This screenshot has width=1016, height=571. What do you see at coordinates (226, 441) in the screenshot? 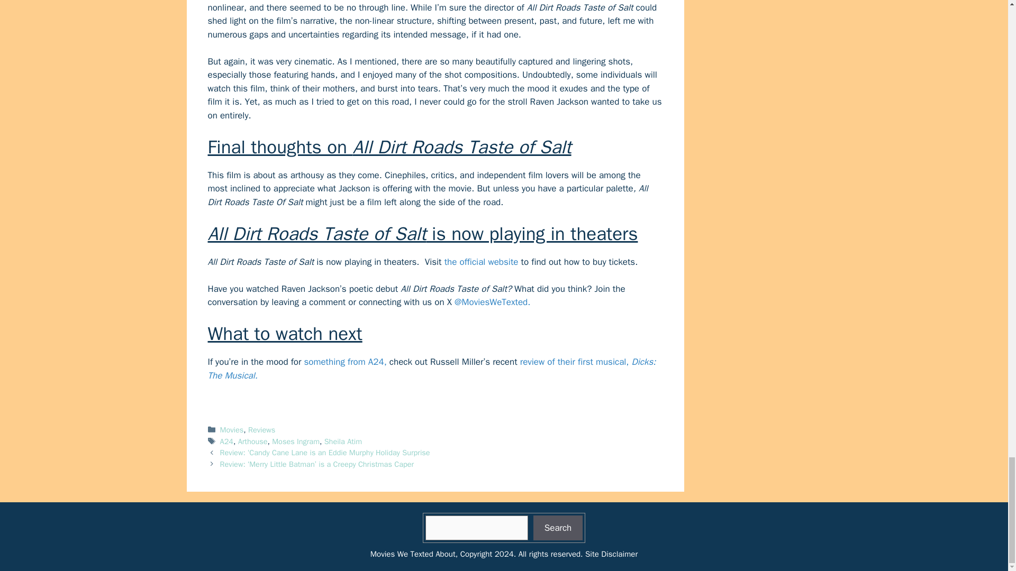
I see `A24` at bounding box center [226, 441].